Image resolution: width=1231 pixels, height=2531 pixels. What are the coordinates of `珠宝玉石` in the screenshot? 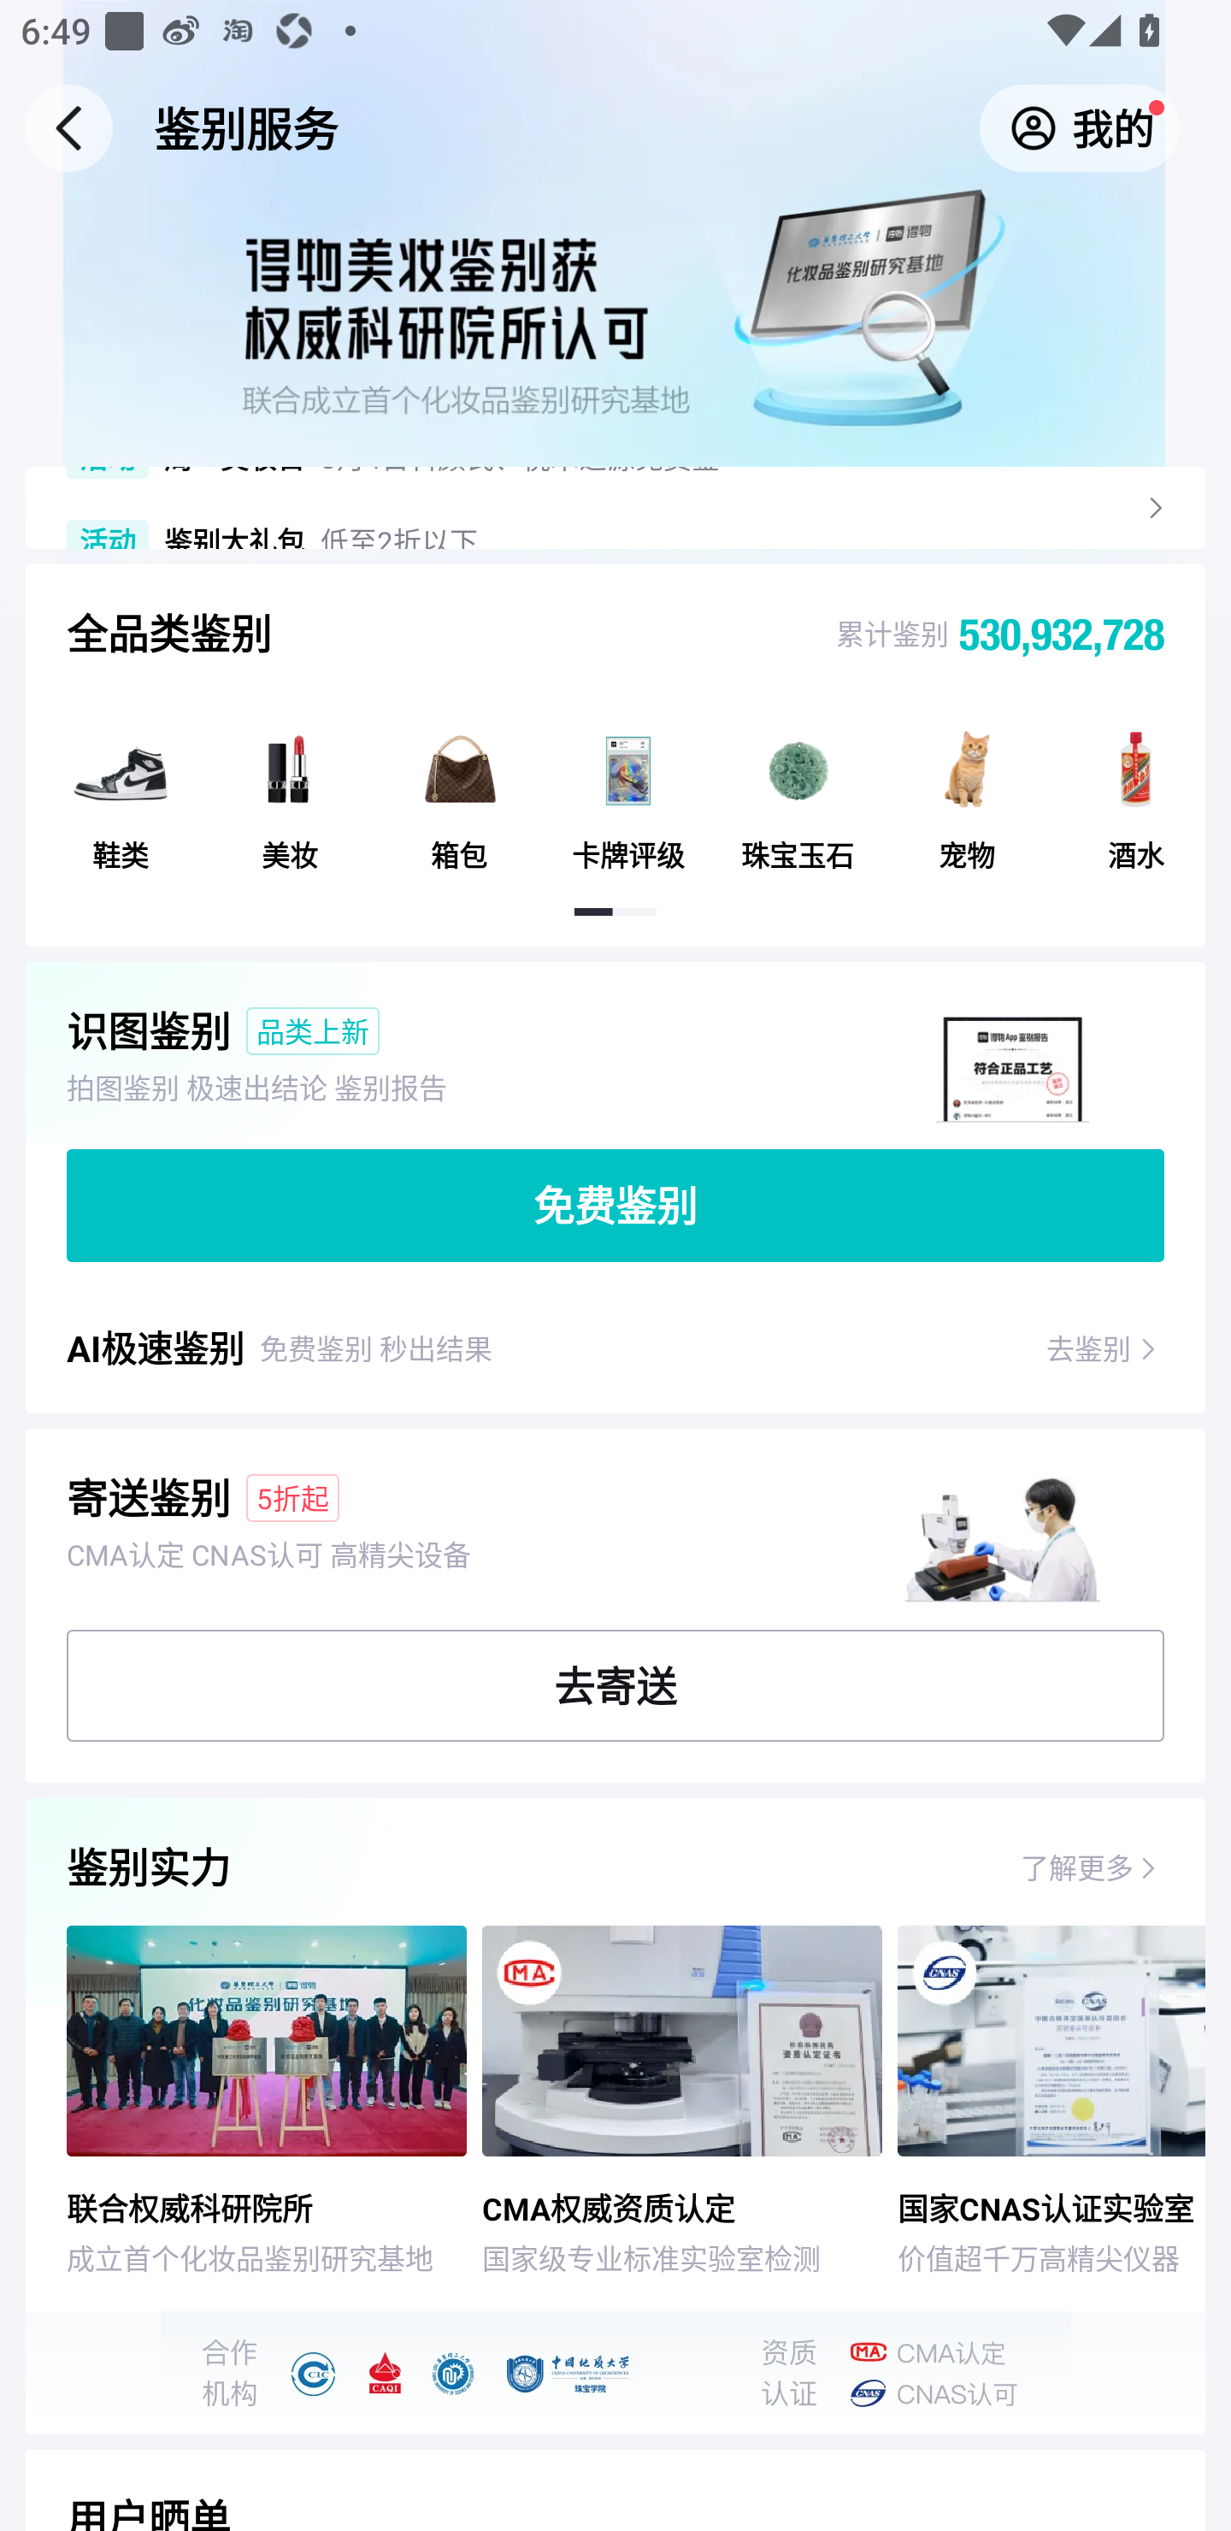 It's located at (797, 788).